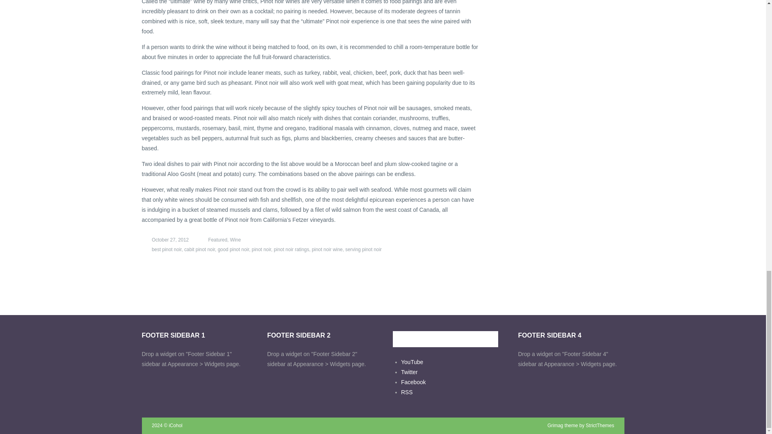 This screenshot has height=434, width=772. What do you see at coordinates (233, 249) in the screenshot?
I see `good pinot noir` at bounding box center [233, 249].